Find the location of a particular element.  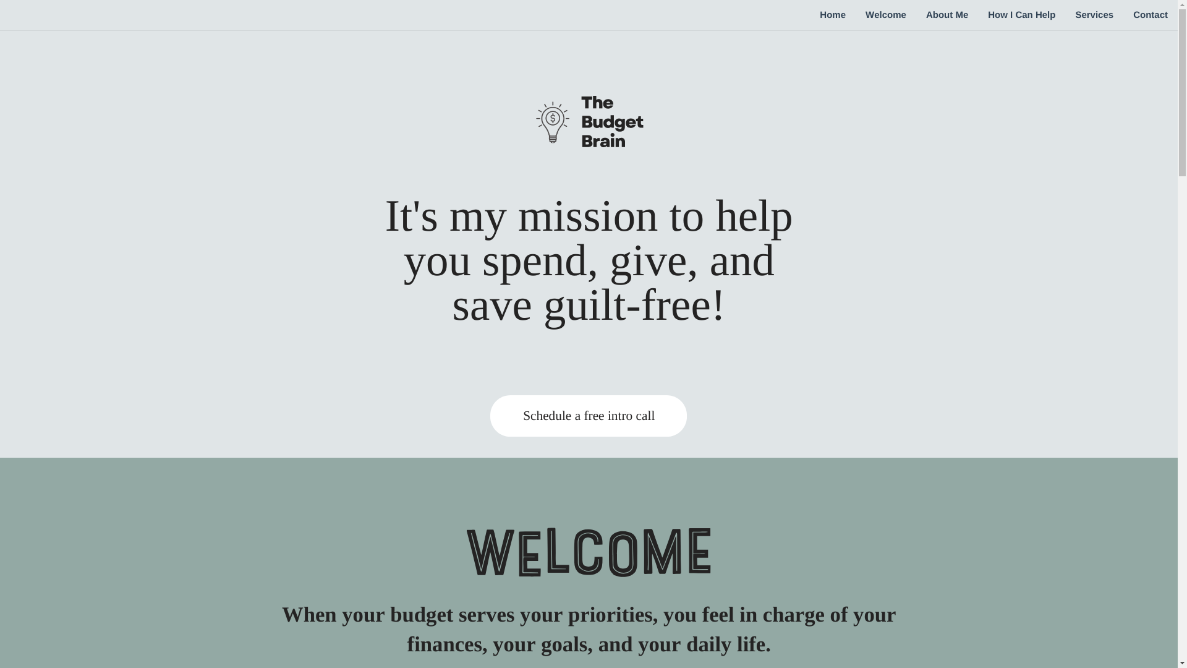

Services is located at coordinates (1094, 15).